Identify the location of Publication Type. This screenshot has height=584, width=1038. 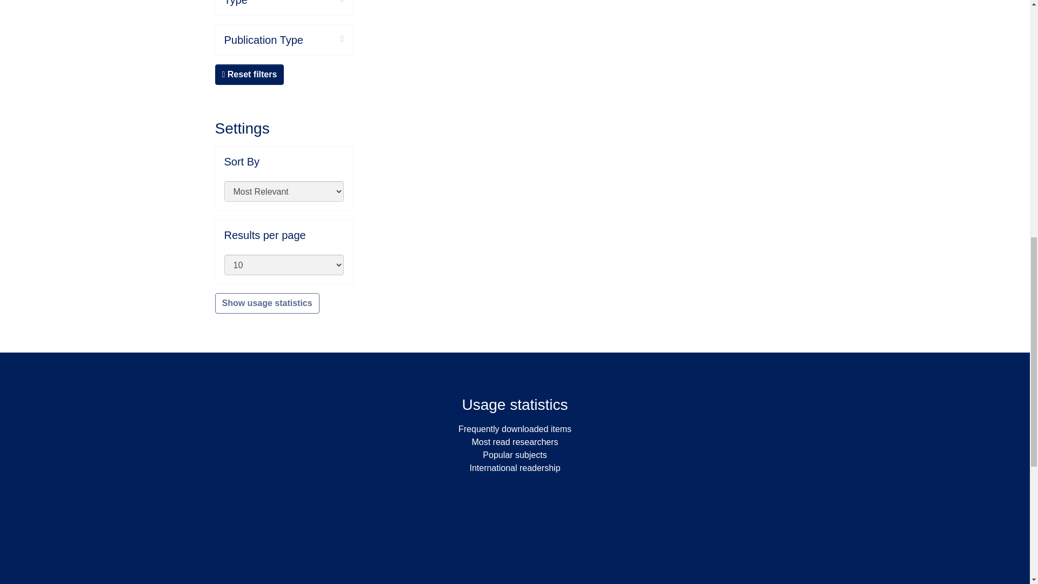
(283, 40).